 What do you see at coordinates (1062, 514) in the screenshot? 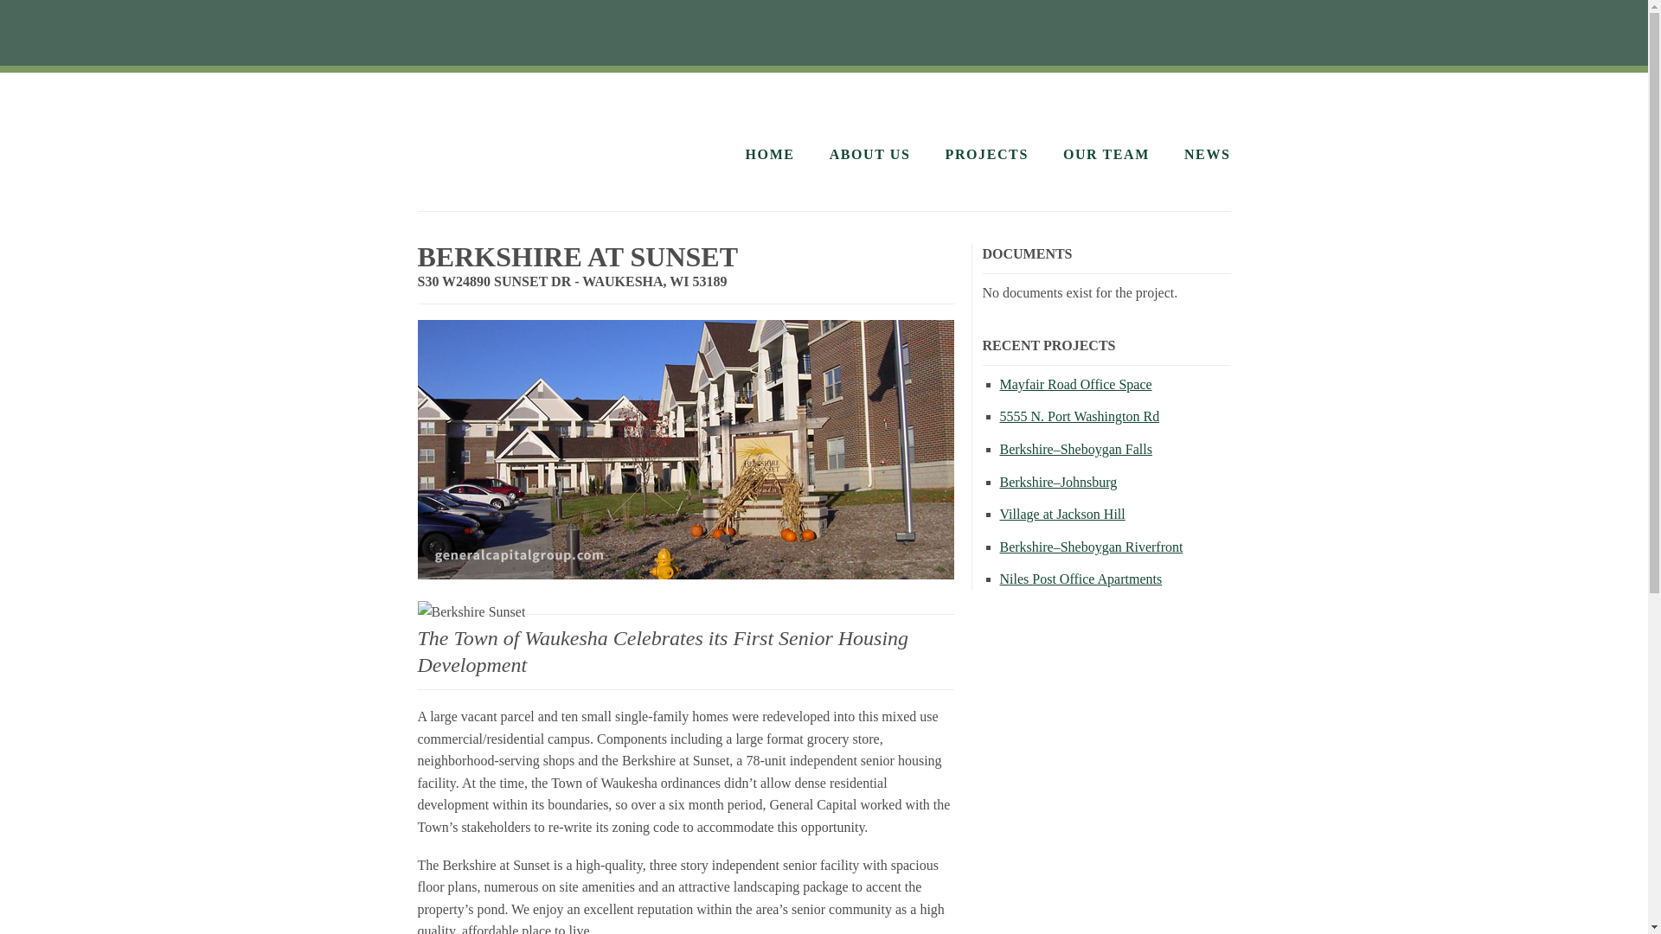
I see `Village at Jackson Hill` at bounding box center [1062, 514].